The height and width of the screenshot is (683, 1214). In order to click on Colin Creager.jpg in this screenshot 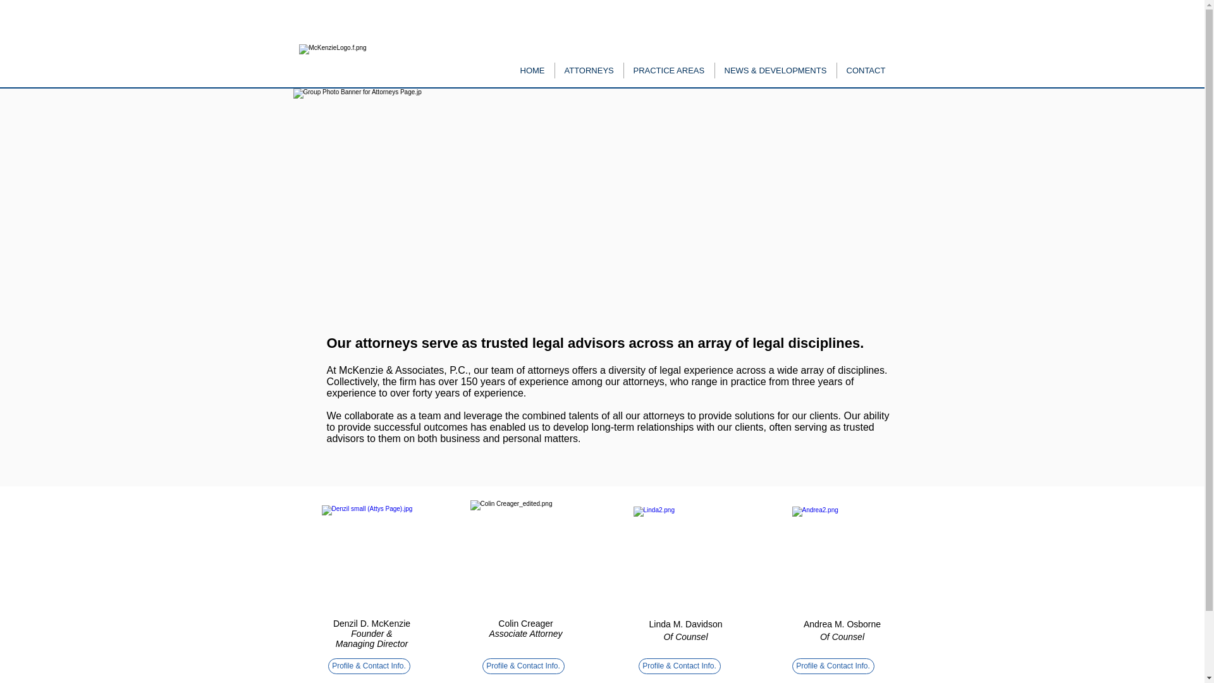, I will do `click(524, 556)`.